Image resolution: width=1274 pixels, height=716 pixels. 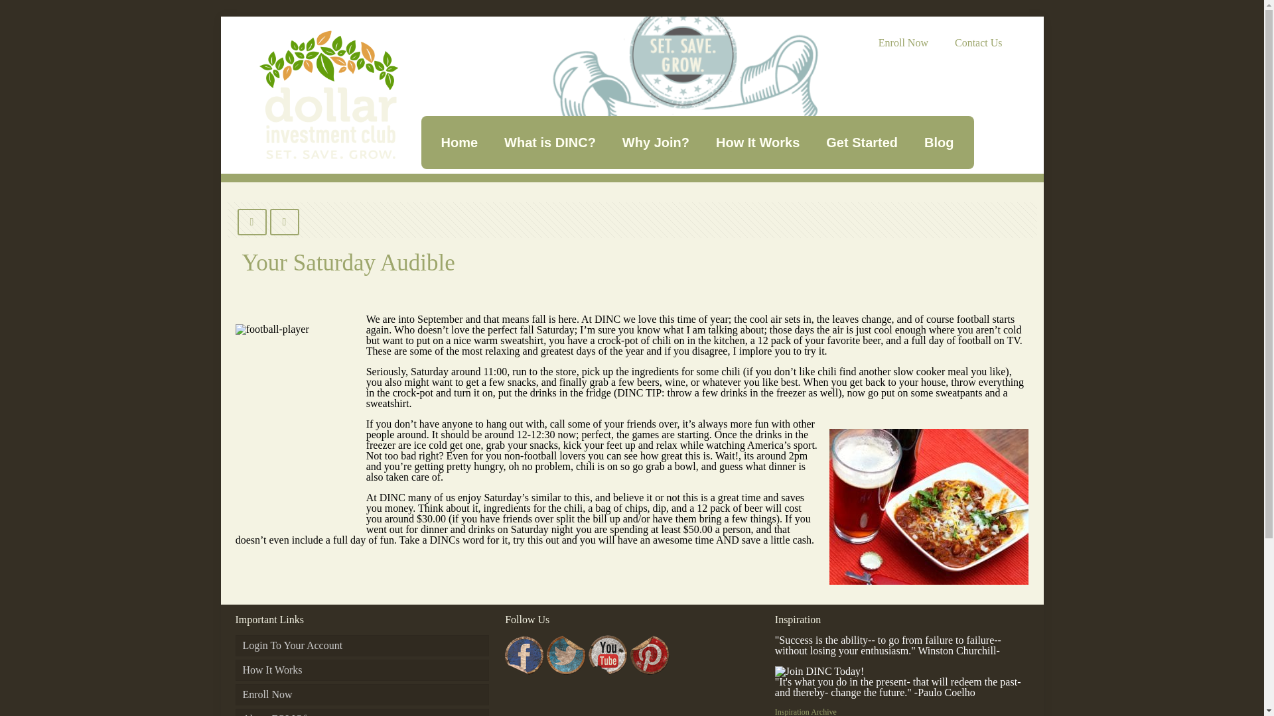 I want to click on How It Works, so click(x=362, y=670).